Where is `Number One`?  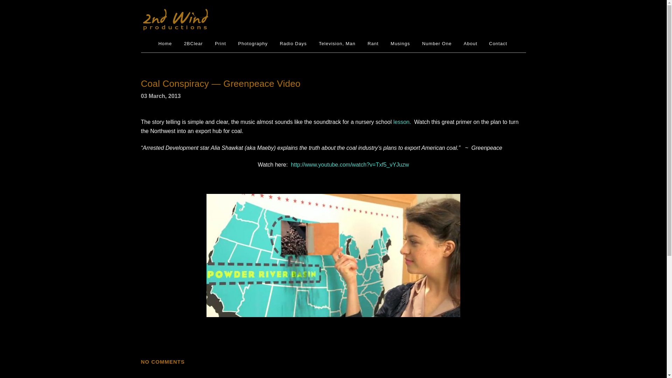
Number One is located at coordinates (437, 44).